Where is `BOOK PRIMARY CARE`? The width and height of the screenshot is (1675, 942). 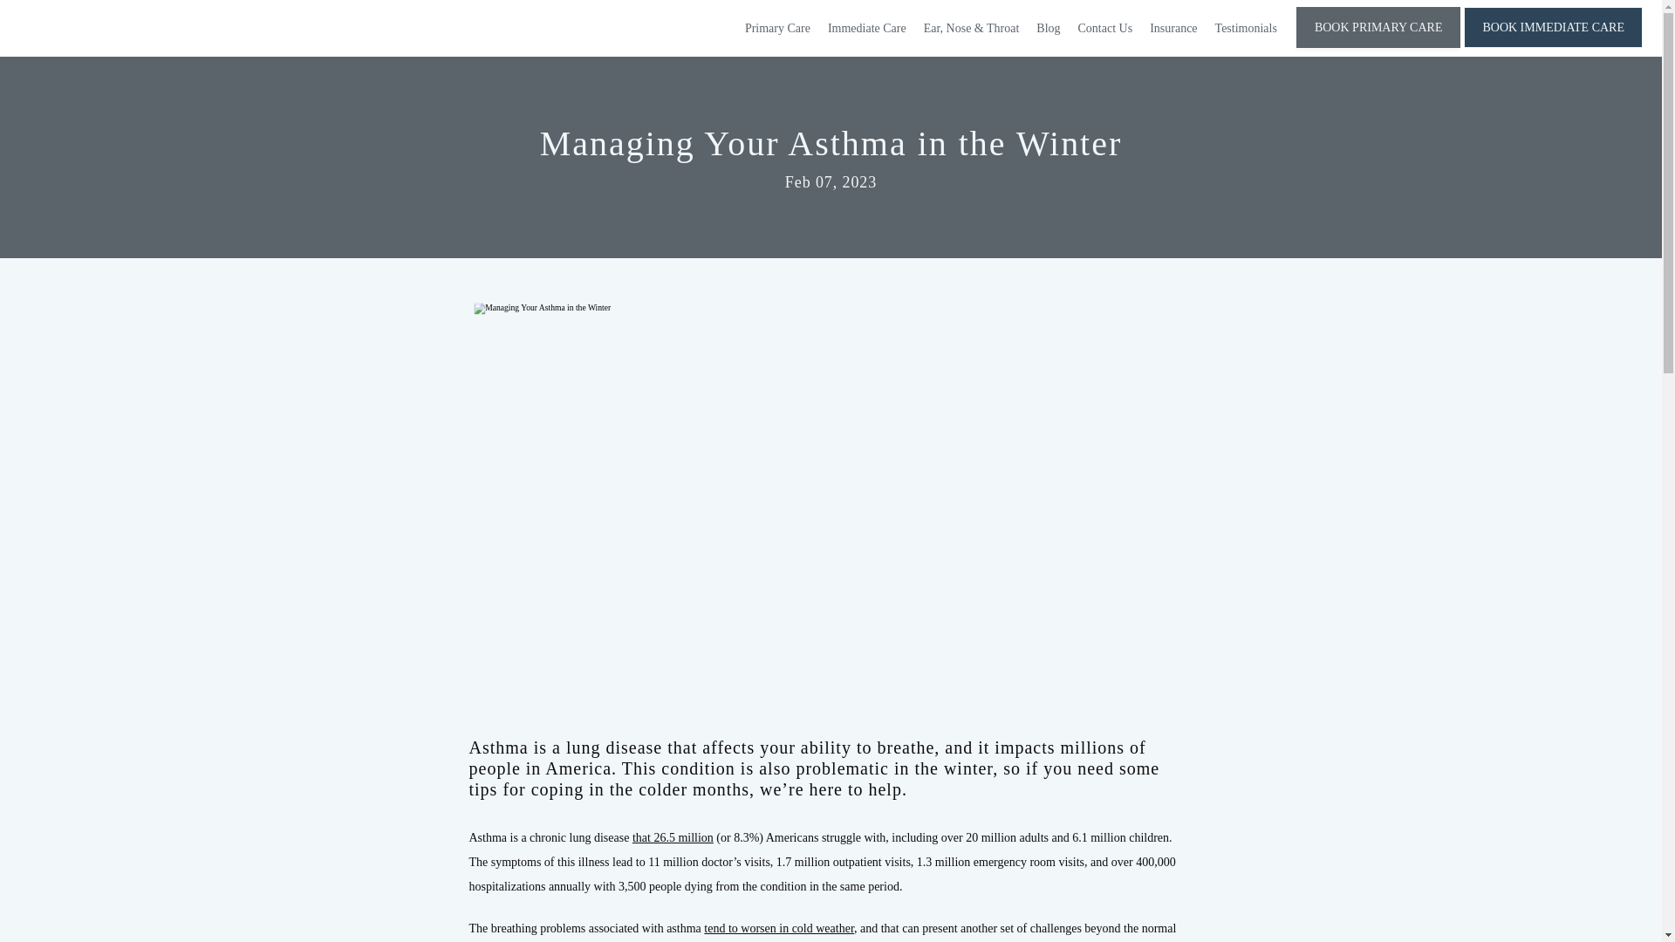 BOOK PRIMARY CARE is located at coordinates (1378, 46).